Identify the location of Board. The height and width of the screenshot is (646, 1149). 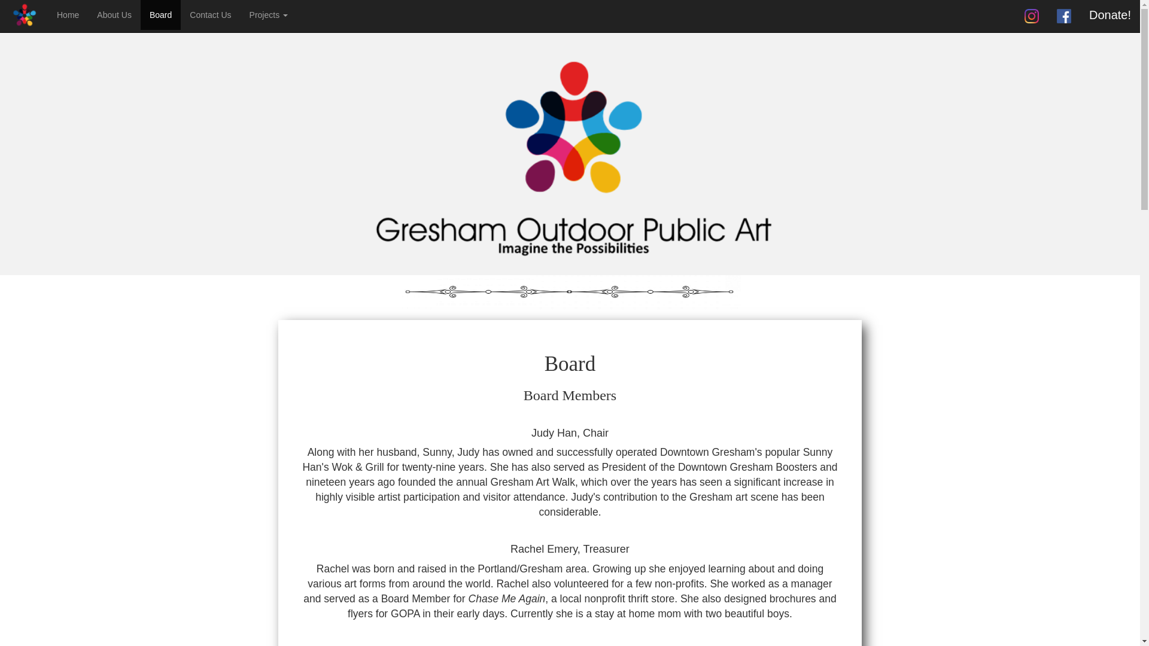
(160, 14).